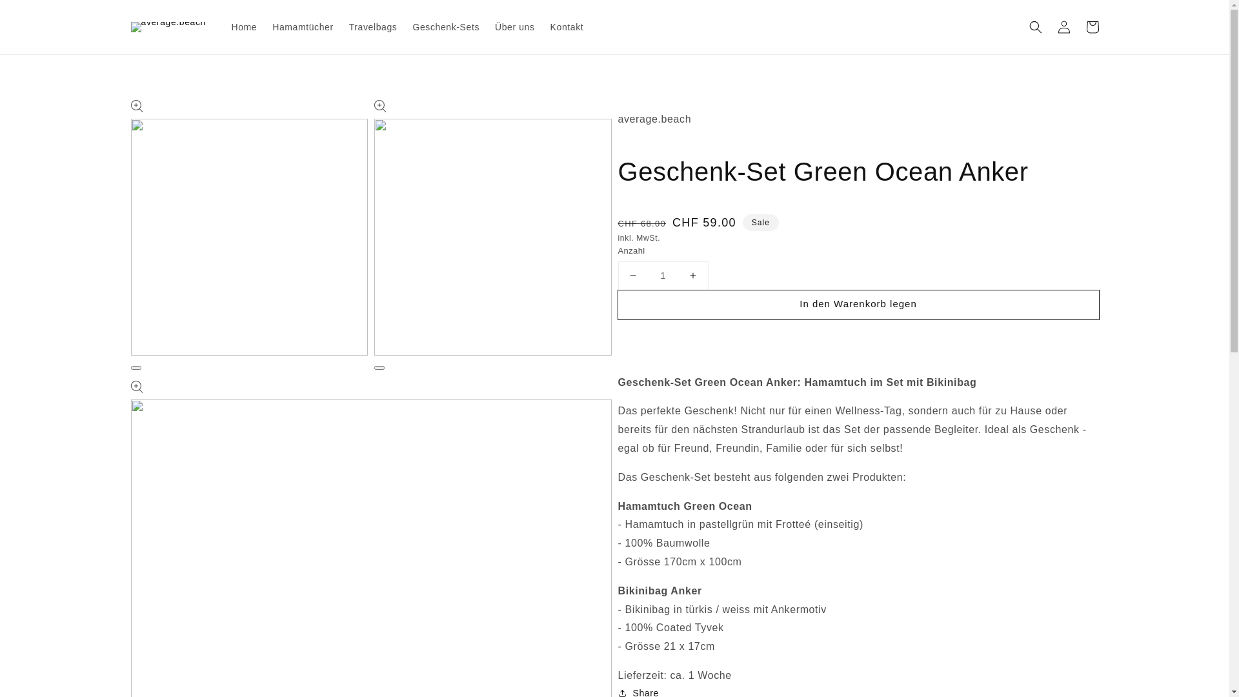 The height and width of the screenshot is (697, 1239). What do you see at coordinates (1092, 27) in the screenshot?
I see `Warenkorb` at bounding box center [1092, 27].